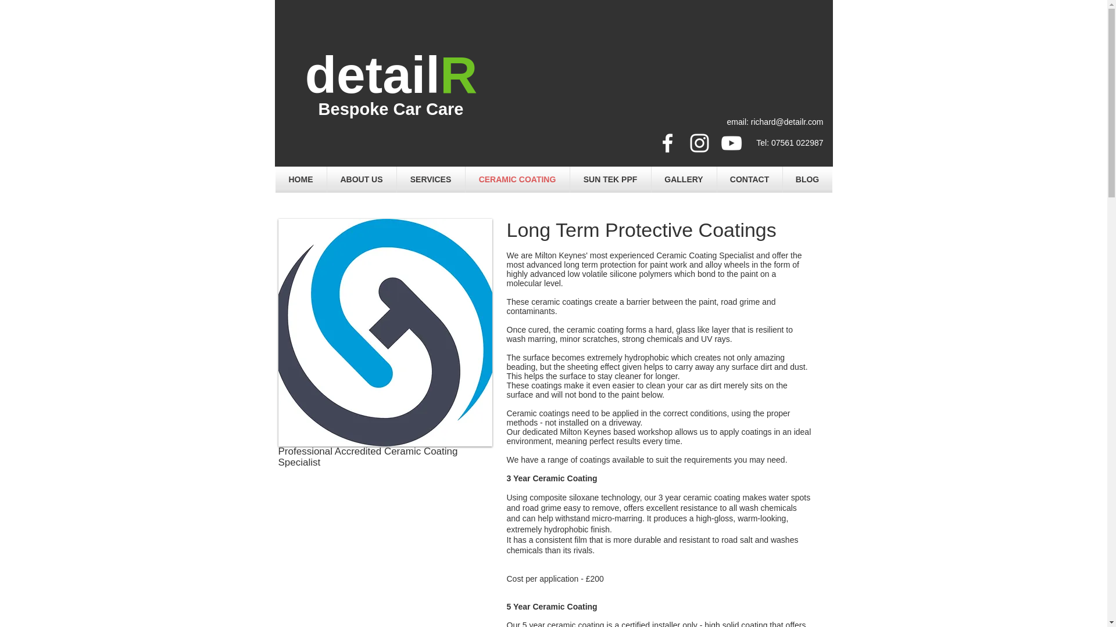 The image size is (1116, 627). Describe the element at coordinates (362, 179) in the screenshot. I see `ABOUT US` at that location.